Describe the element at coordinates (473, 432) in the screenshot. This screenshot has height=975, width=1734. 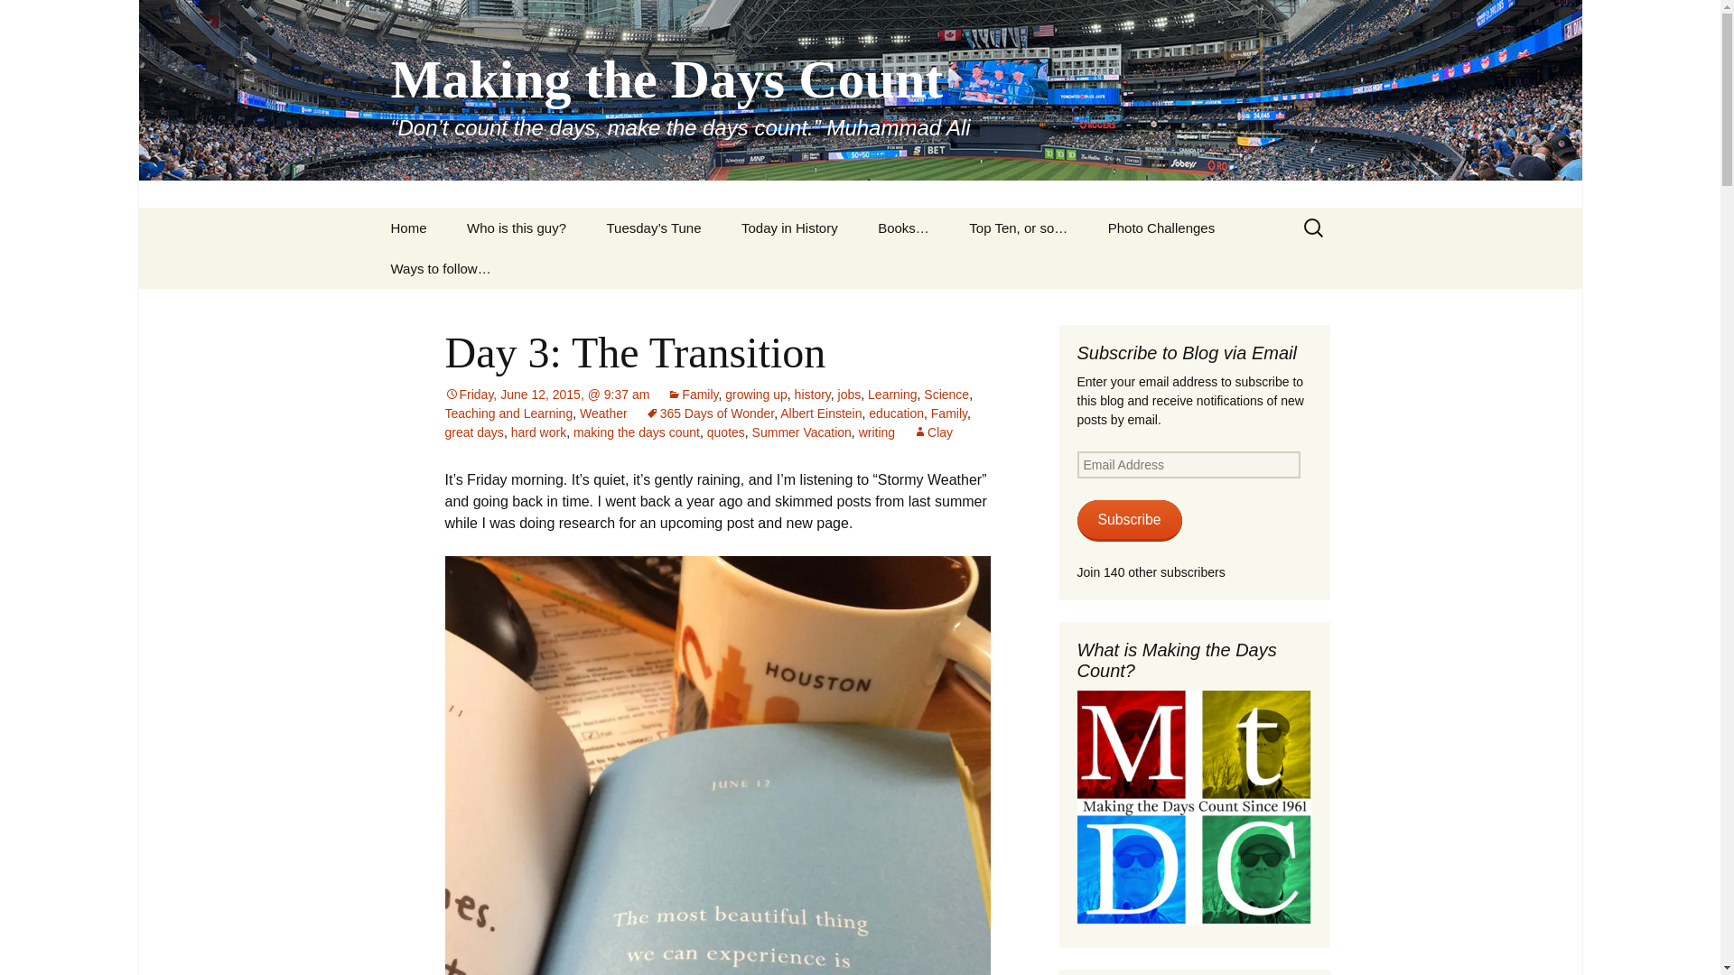
I see `great days` at that location.